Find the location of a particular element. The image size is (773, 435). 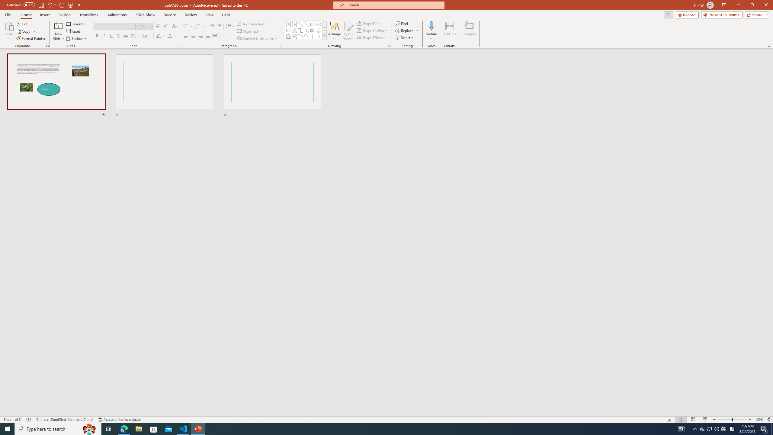

Shape Fill is located at coordinates (369, 24).